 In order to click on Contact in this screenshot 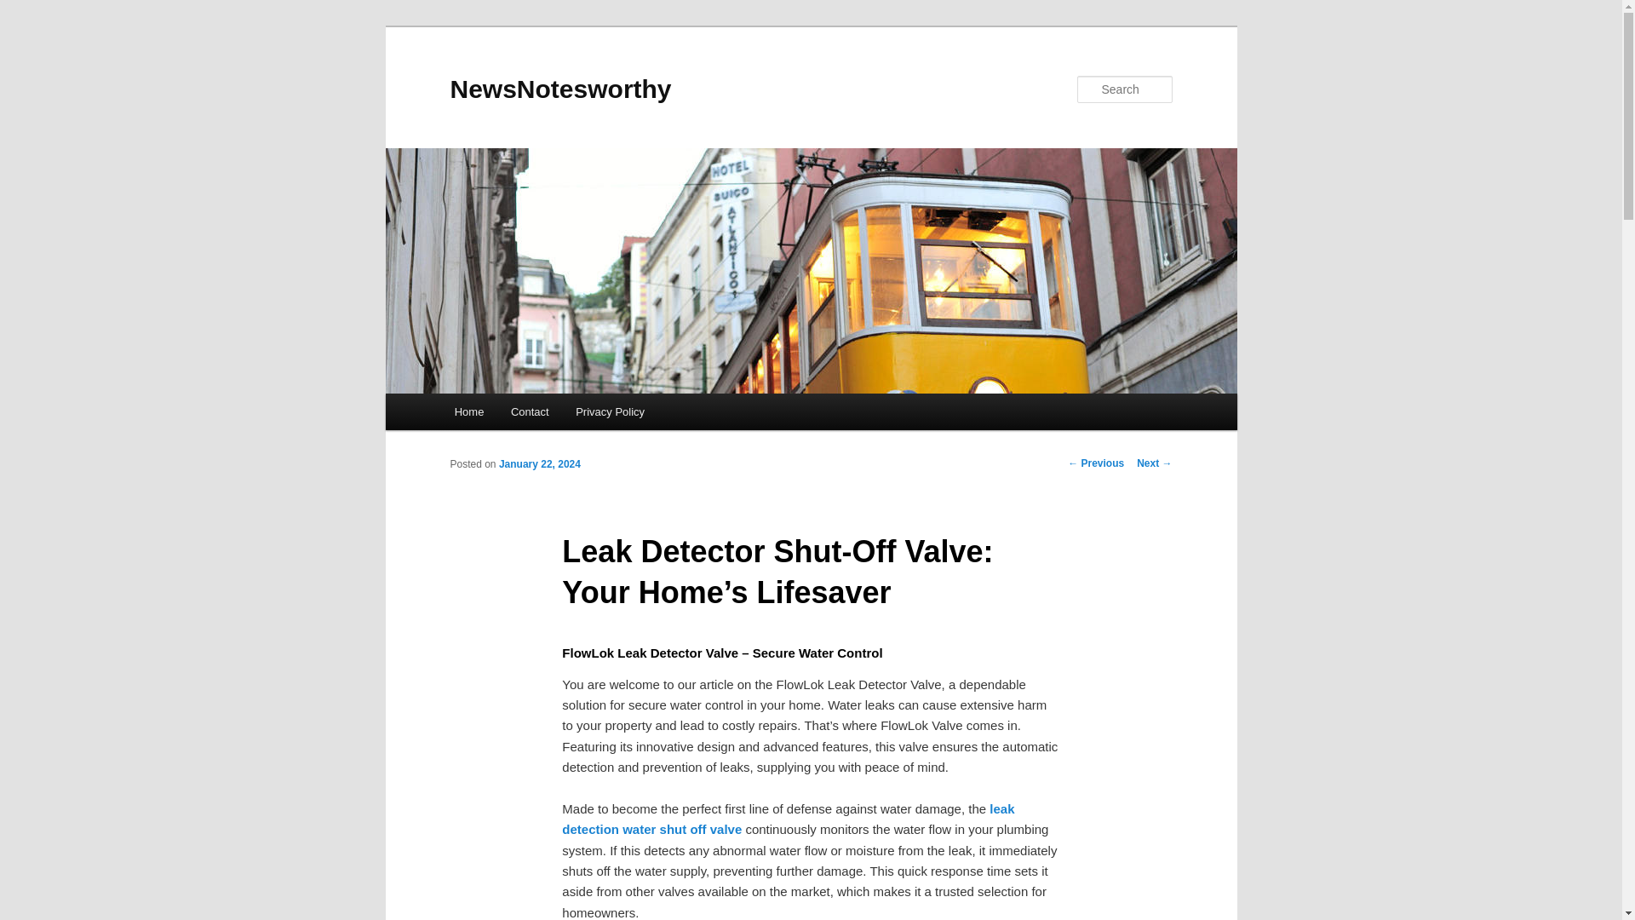, I will do `click(530, 412)`.